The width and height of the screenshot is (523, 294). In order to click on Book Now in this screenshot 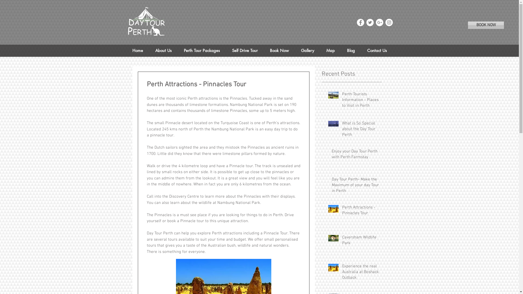, I will do `click(279, 51)`.